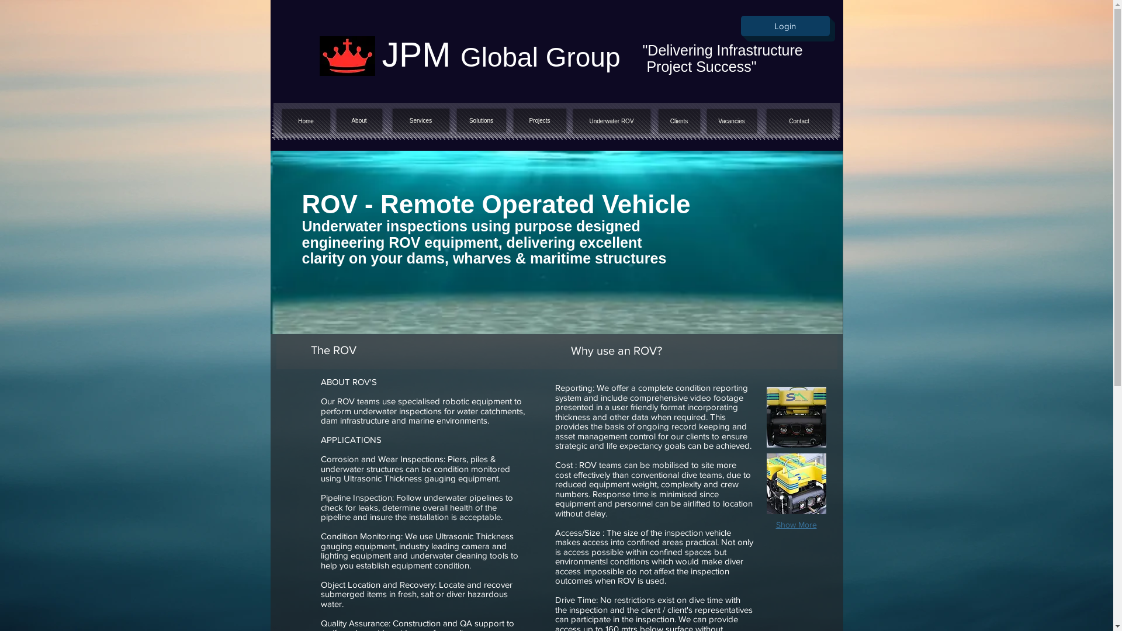  I want to click on Services, so click(421, 120).